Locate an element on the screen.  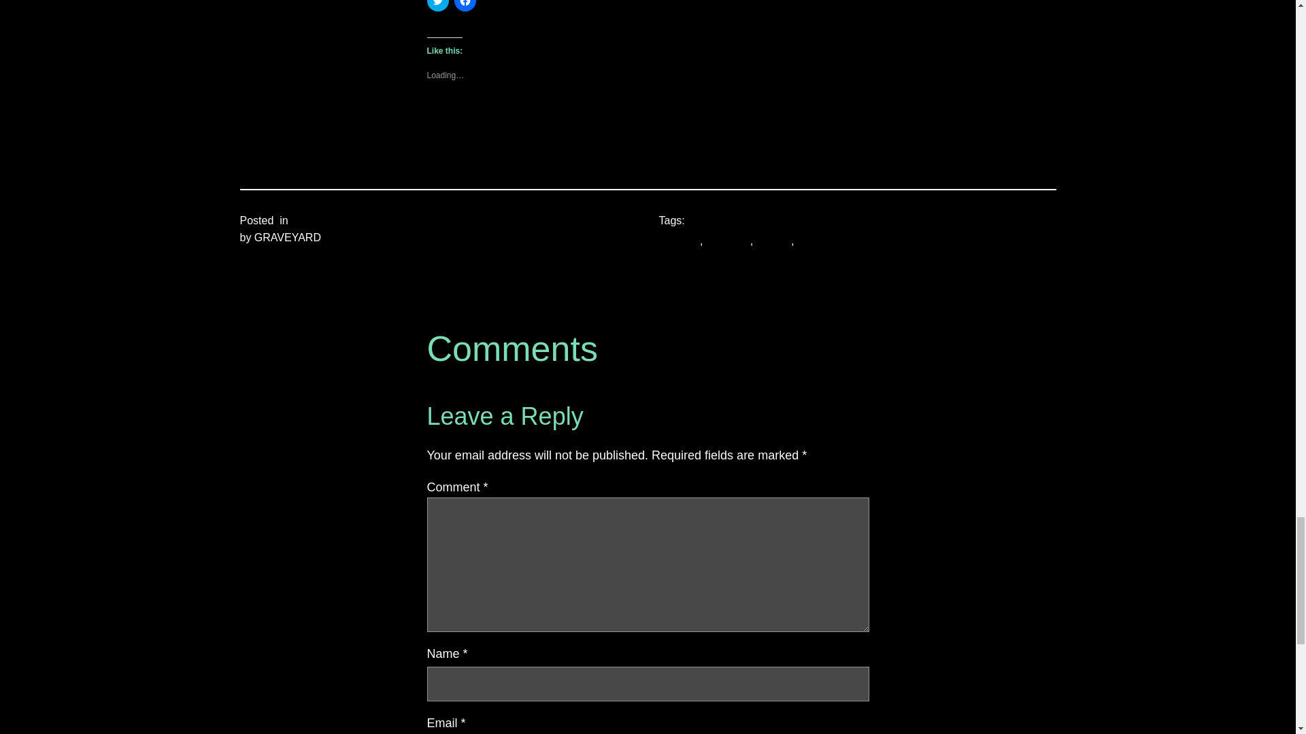
Click to share on Facebook is located at coordinates (465, 5).